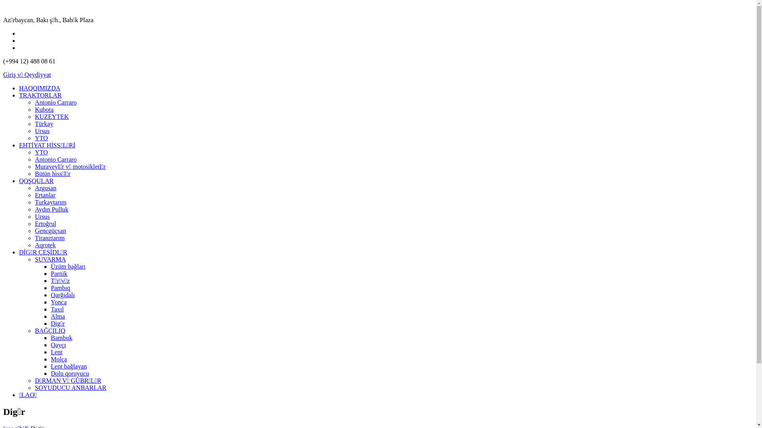 The width and height of the screenshot is (762, 428). What do you see at coordinates (44, 109) in the screenshot?
I see `Kubota` at bounding box center [44, 109].